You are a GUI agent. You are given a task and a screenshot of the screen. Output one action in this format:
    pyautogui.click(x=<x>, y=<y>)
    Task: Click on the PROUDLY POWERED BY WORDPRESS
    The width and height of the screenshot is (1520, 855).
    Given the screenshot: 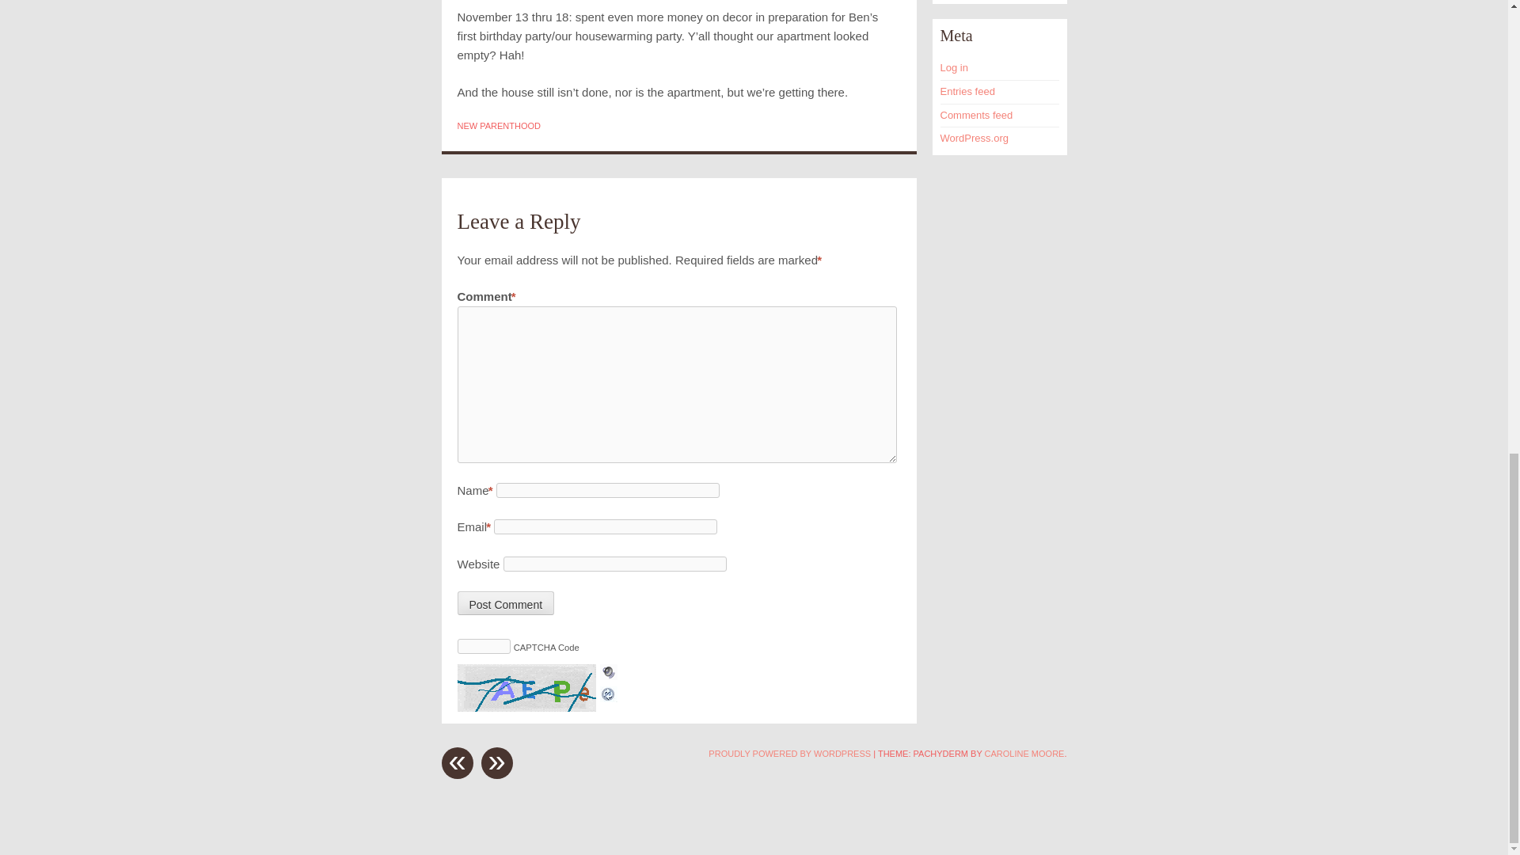 What is the action you would take?
    pyautogui.click(x=789, y=754)
    